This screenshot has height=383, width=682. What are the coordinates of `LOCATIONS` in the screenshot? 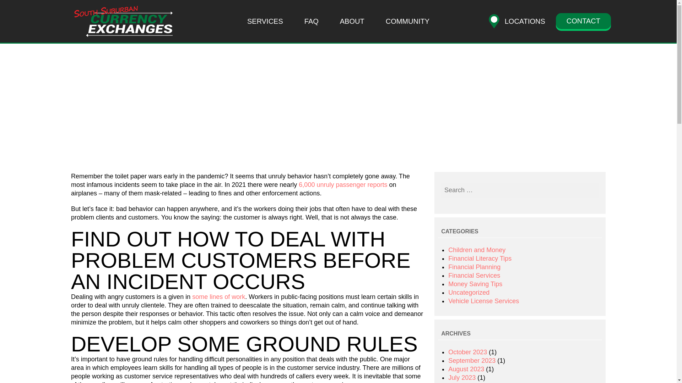 It's located at (521, 21).